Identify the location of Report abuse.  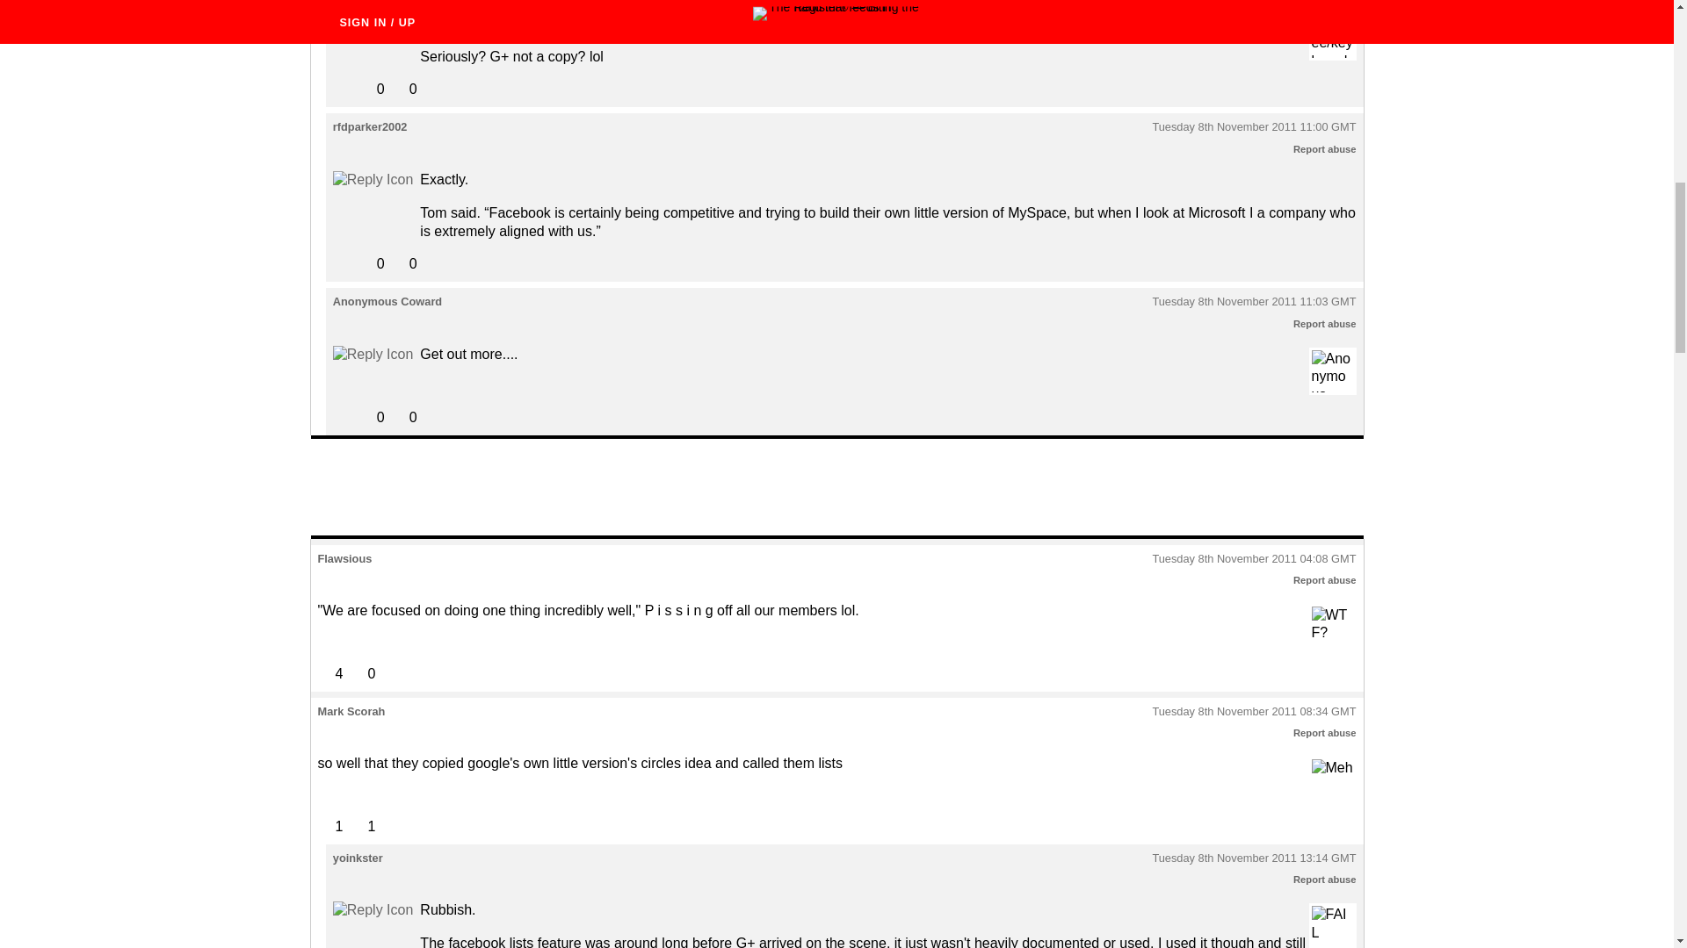
(1325, 879).